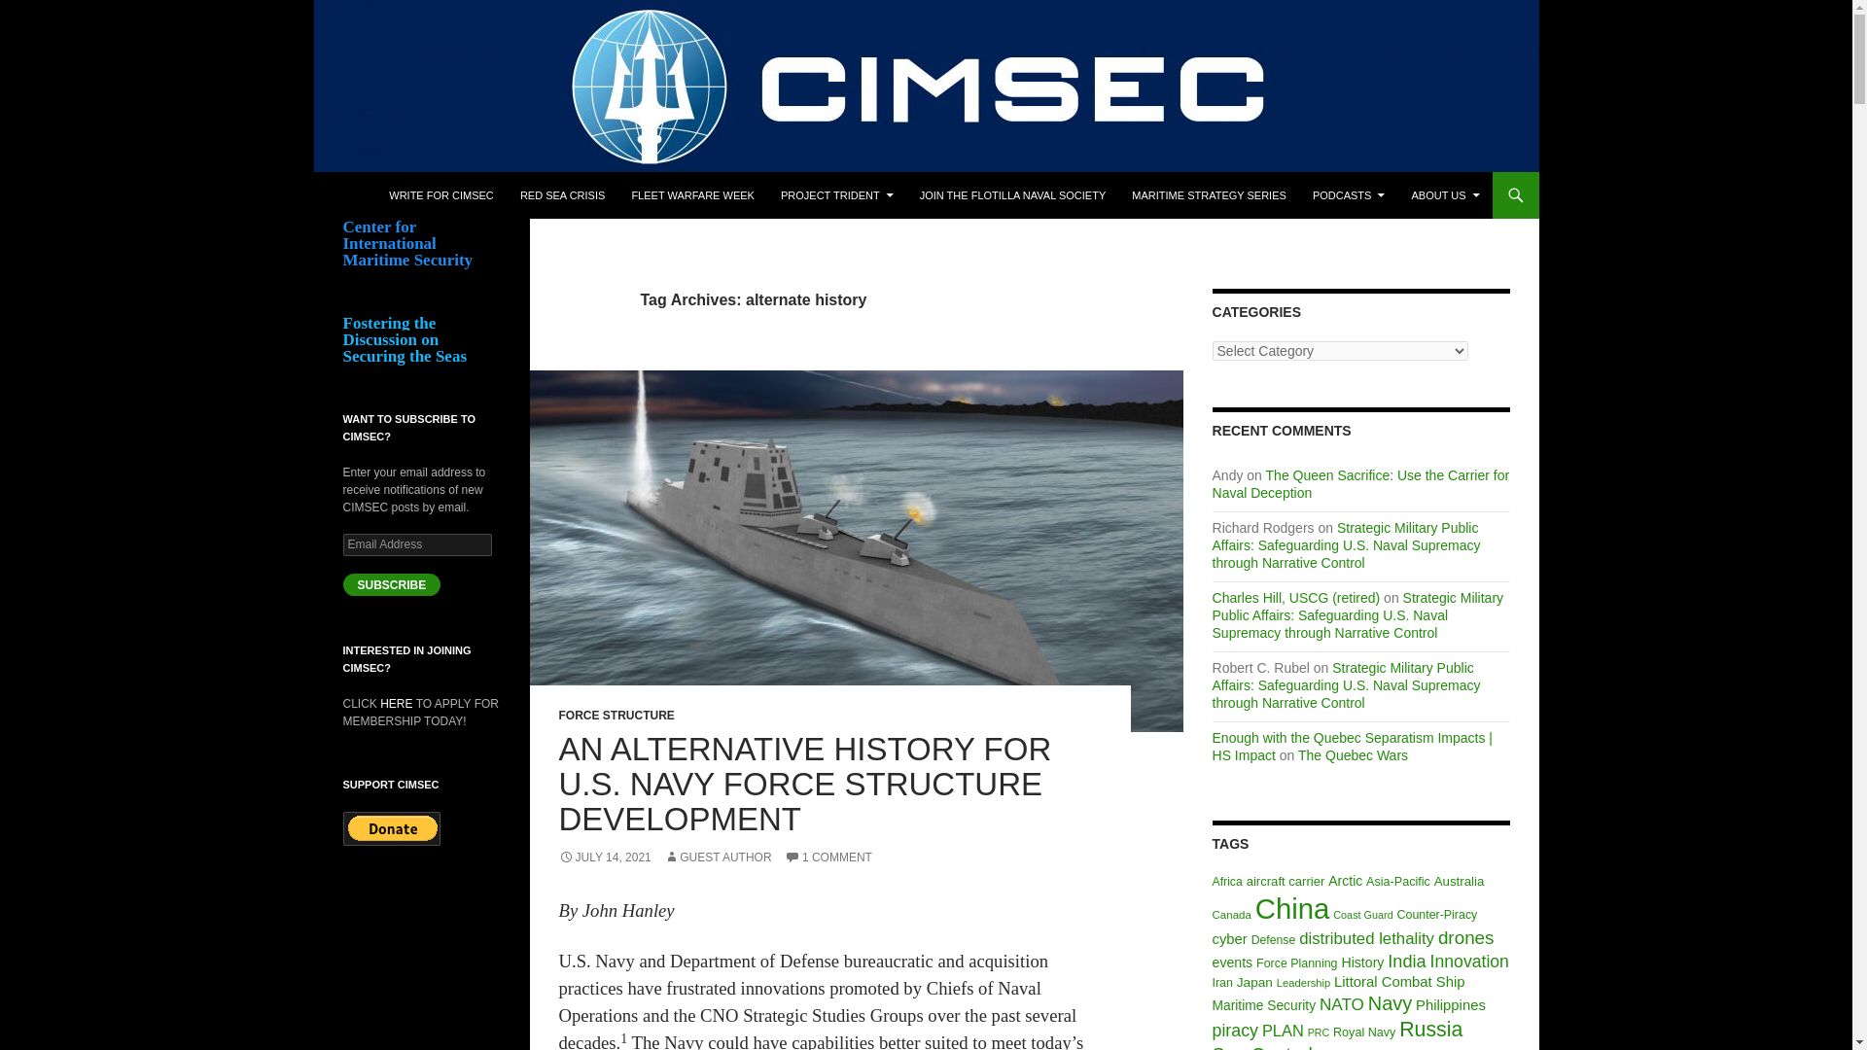  Describe the element at coordinates (1209, 194) in the screenshot. I see `MARITIME STRATEGY SERIES` at that location.